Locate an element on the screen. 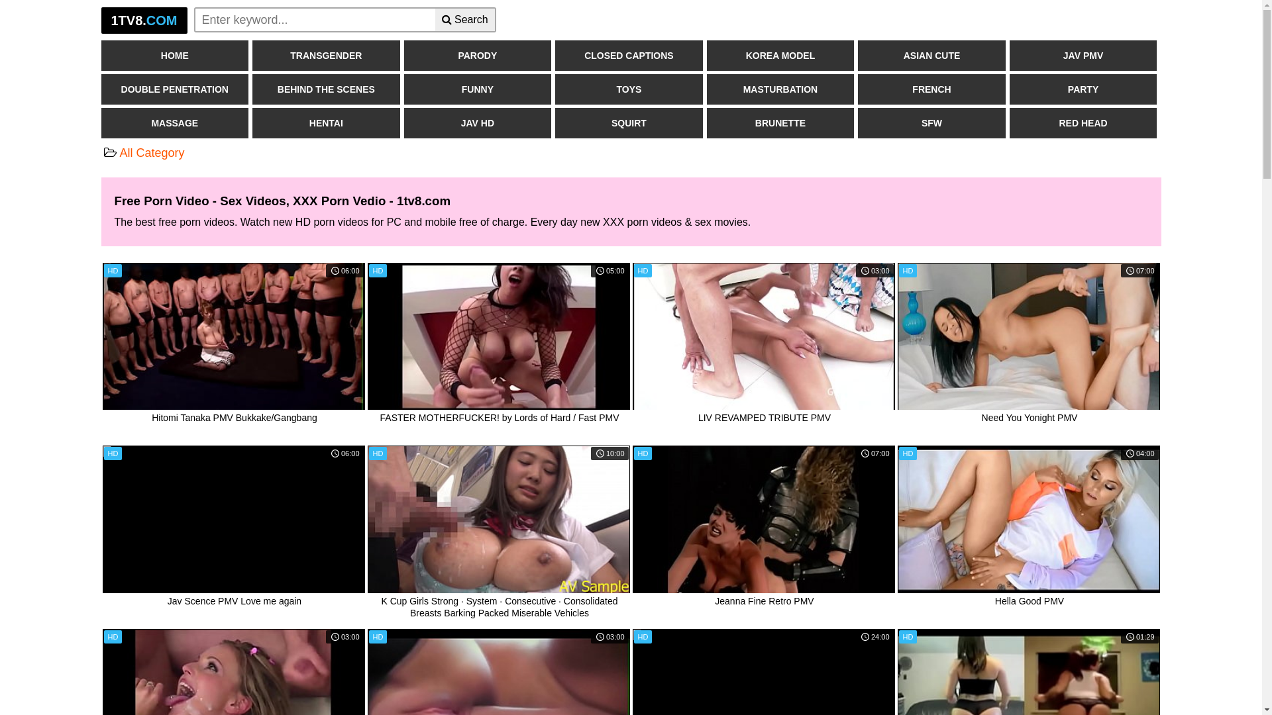 This screenshot has width=1272, height=715. Need You Yonight PMV is located at coordinates (1030, 418).